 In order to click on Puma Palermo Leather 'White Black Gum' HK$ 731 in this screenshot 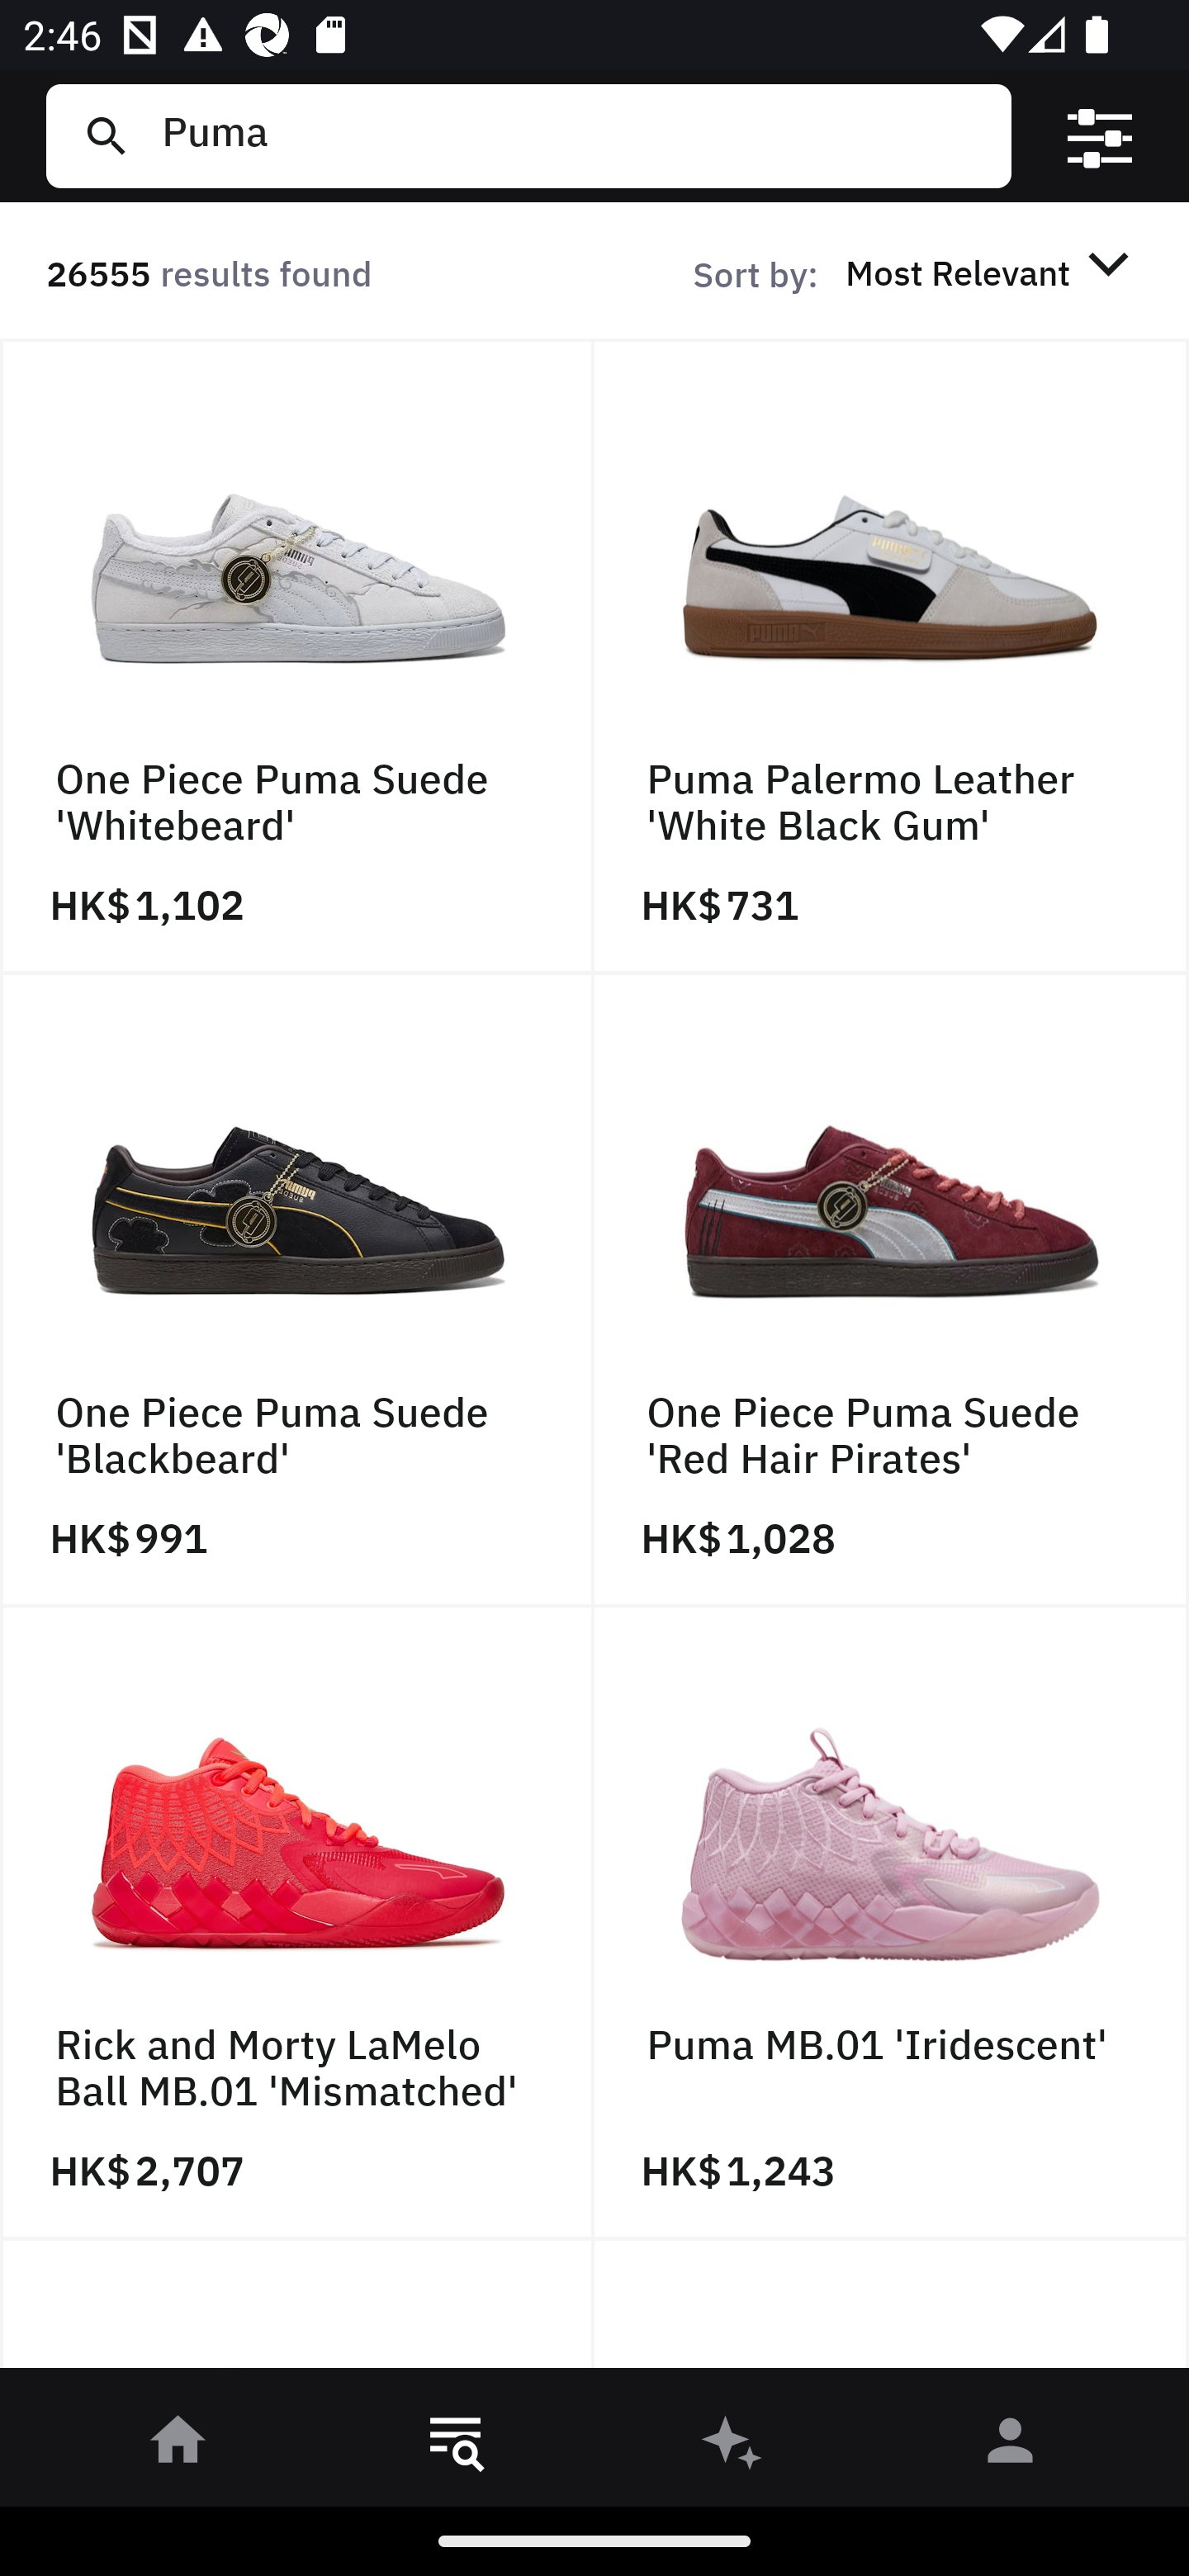, I will do `click(892, 656)`.